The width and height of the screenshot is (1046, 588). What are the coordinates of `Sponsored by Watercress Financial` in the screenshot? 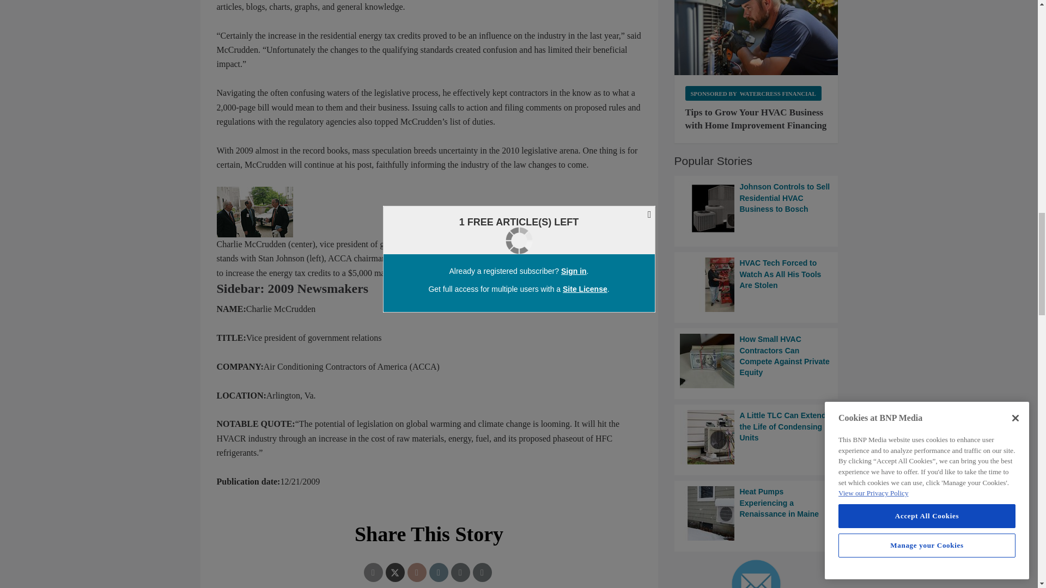 It's located at (753, 93).